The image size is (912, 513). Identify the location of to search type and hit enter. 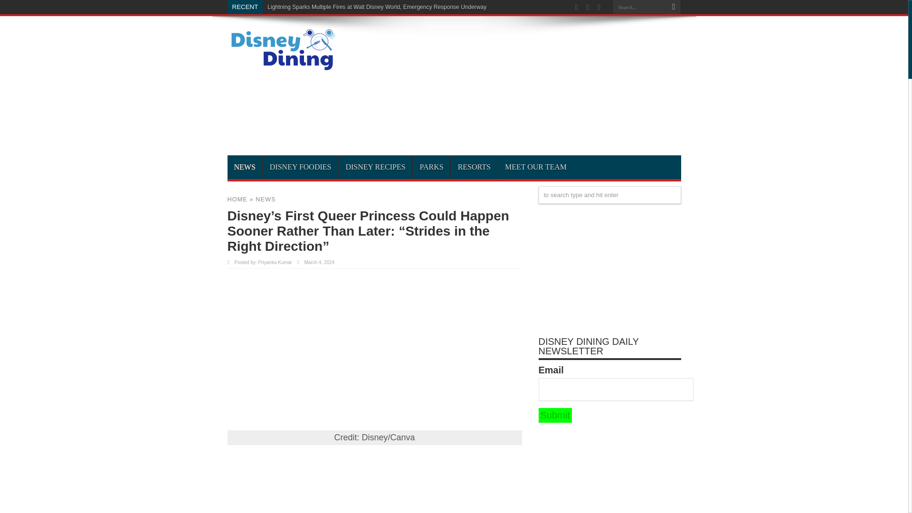
(610, 195).